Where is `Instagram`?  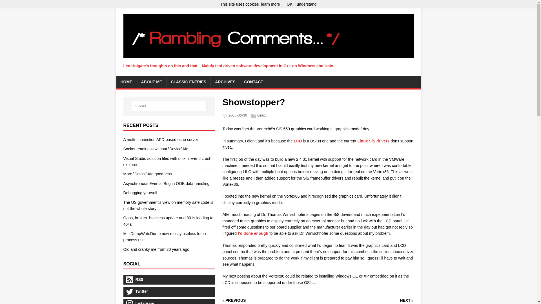
Instagram is located at coordinates (169, 301).